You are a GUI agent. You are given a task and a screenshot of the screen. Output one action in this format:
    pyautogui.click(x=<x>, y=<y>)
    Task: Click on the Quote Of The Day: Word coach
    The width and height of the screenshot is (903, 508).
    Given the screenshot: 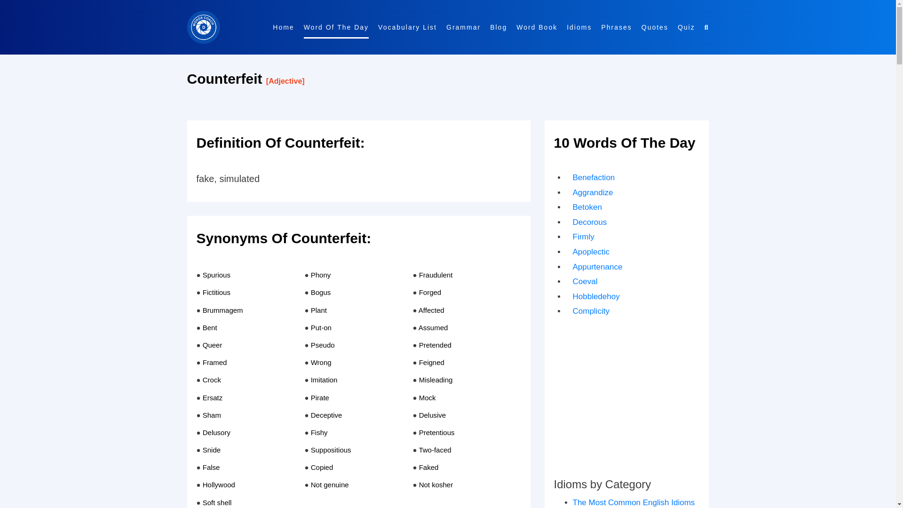 What is the action you would take?
    pyautogui.click(x=655, y=27)
    